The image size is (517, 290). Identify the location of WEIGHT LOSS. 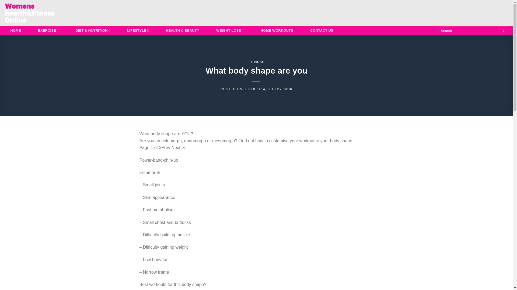
(230, 31).